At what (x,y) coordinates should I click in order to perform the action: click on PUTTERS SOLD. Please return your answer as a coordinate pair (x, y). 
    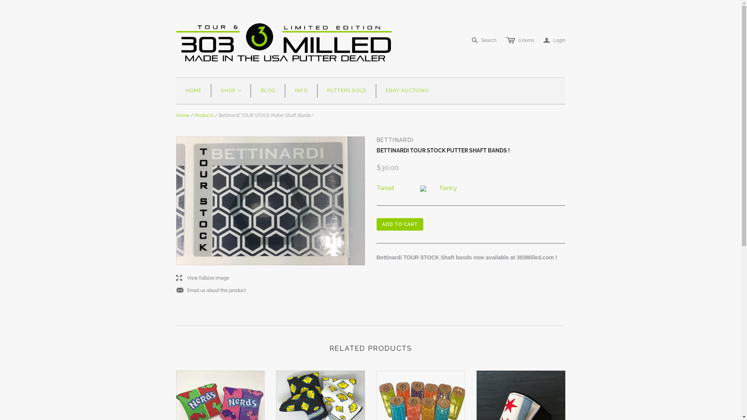
    Looking at the image, I should click on (347, 91).